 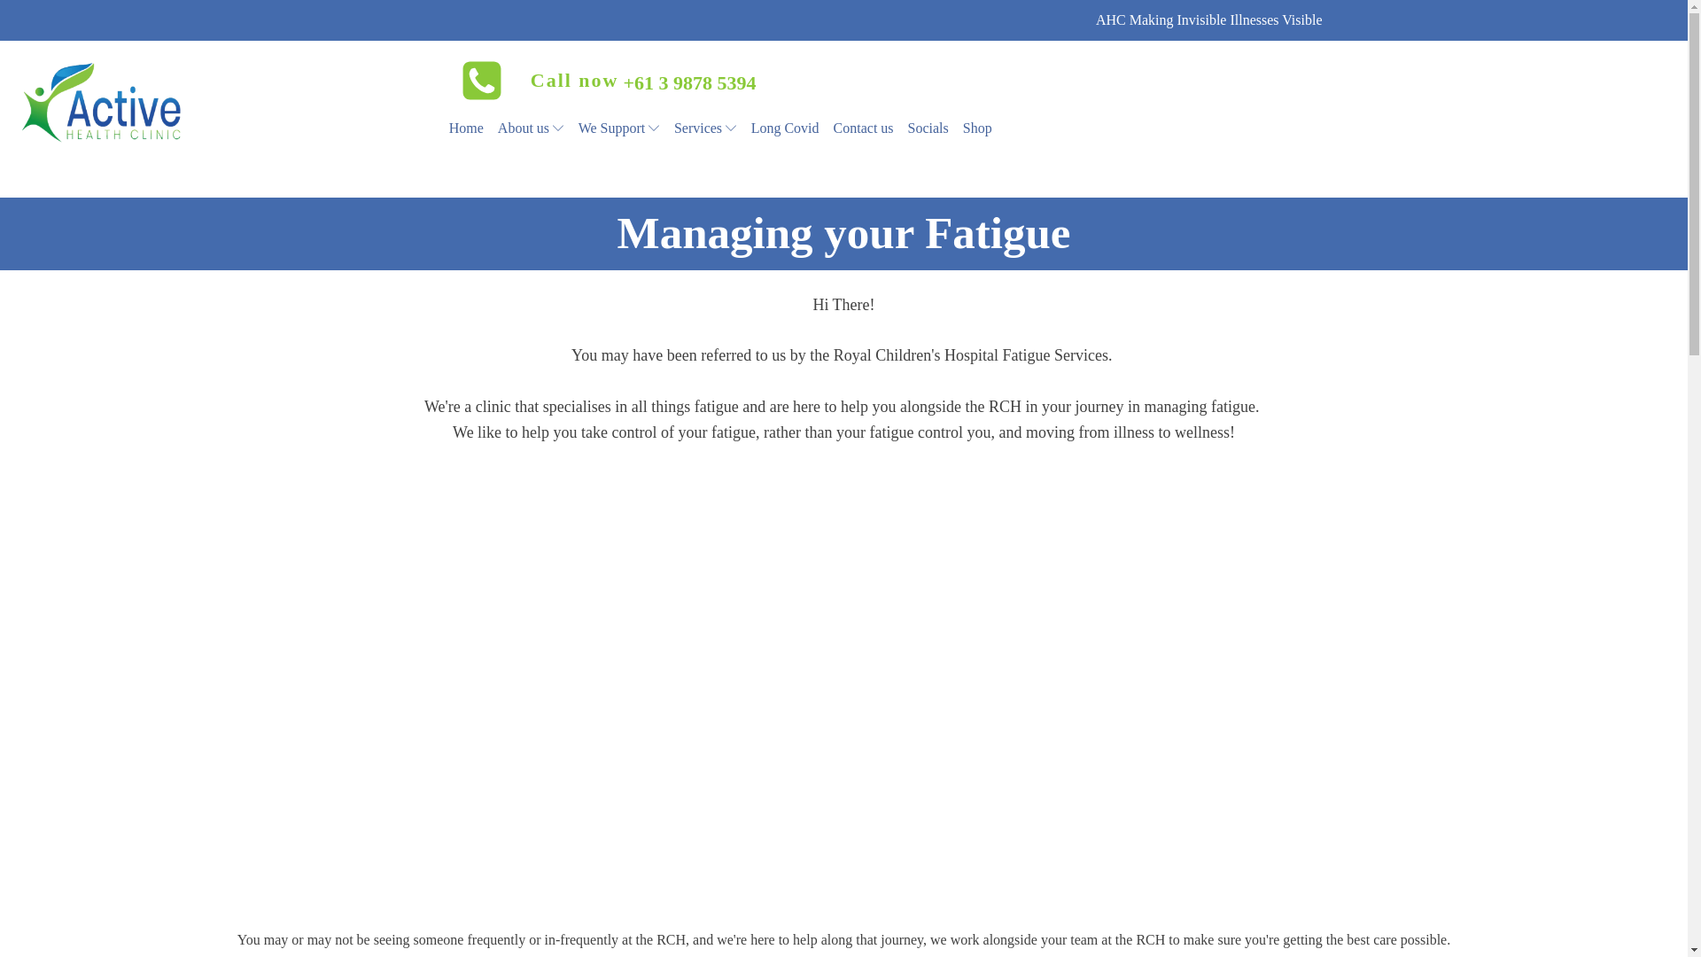 I want to click on Socials, so click(x=928, y=128).